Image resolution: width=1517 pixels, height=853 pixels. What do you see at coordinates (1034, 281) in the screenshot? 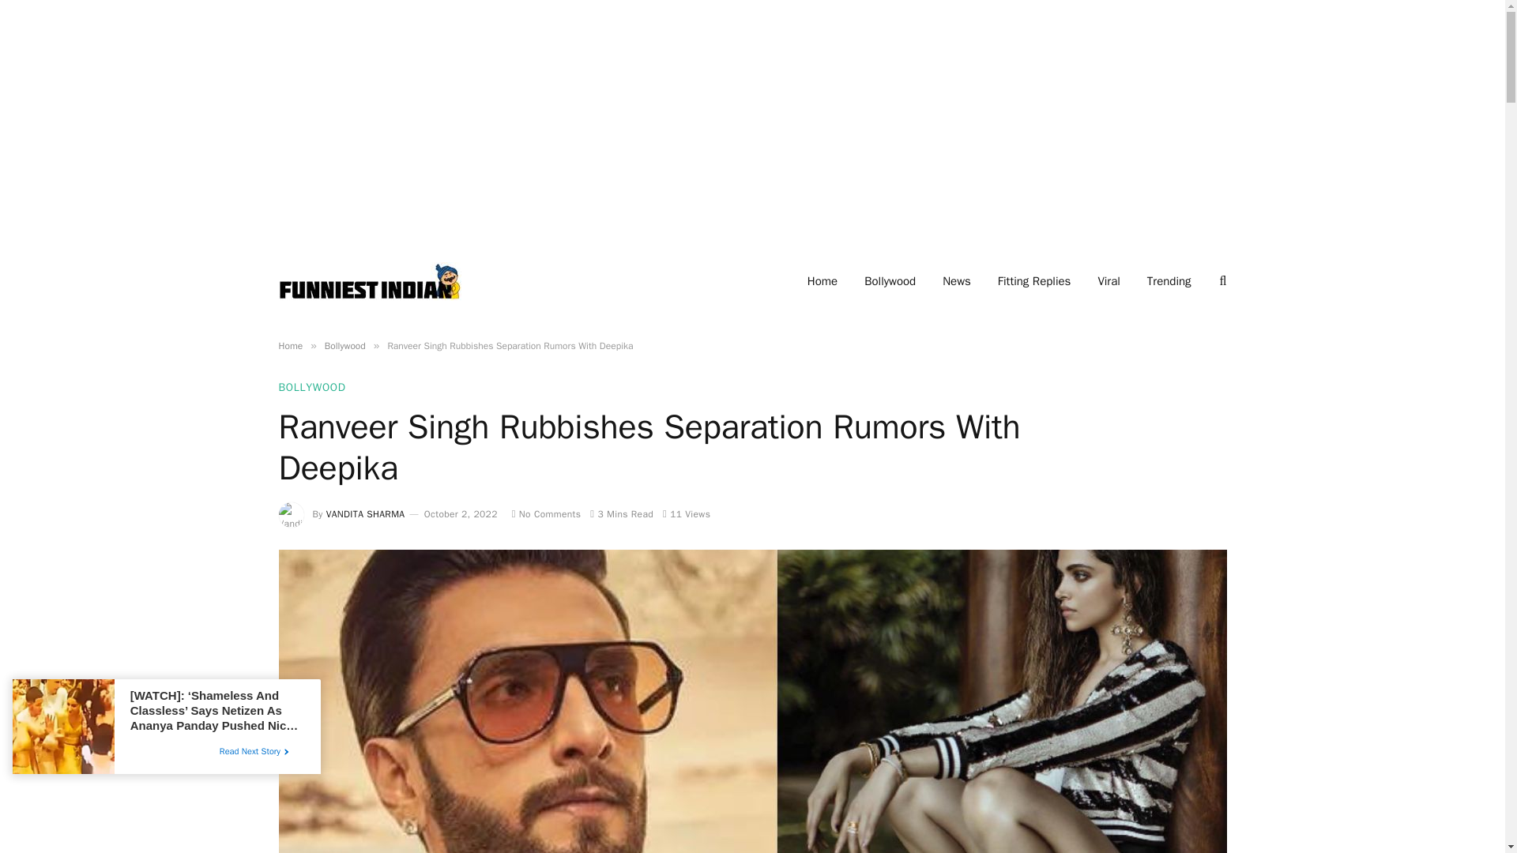
I see `Fitting Replies` at bounding box center [1034, 281].